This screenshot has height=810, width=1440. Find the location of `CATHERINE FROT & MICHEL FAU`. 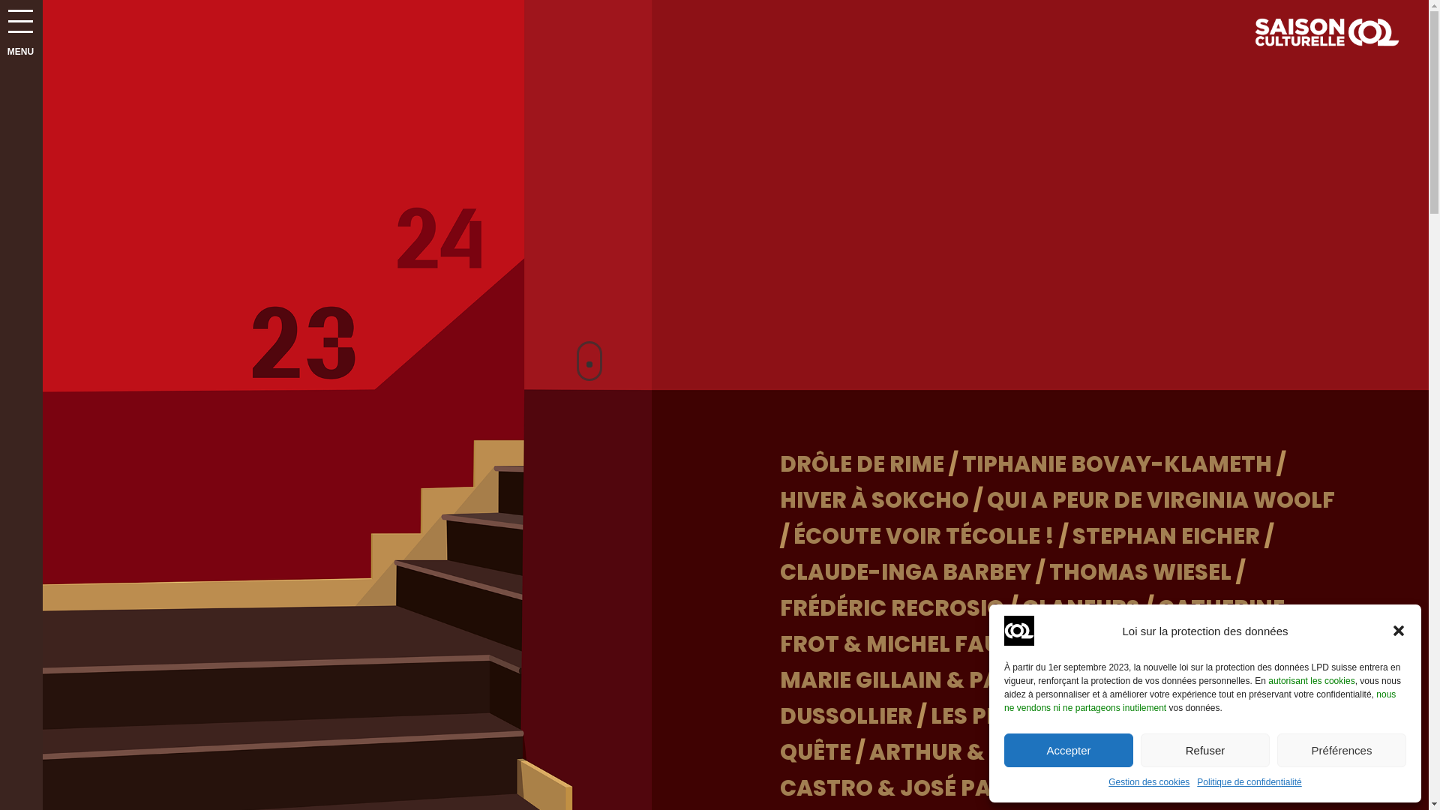

CATHERINE FROT & MICHEL FAU is located at coordinates (1032, 626).